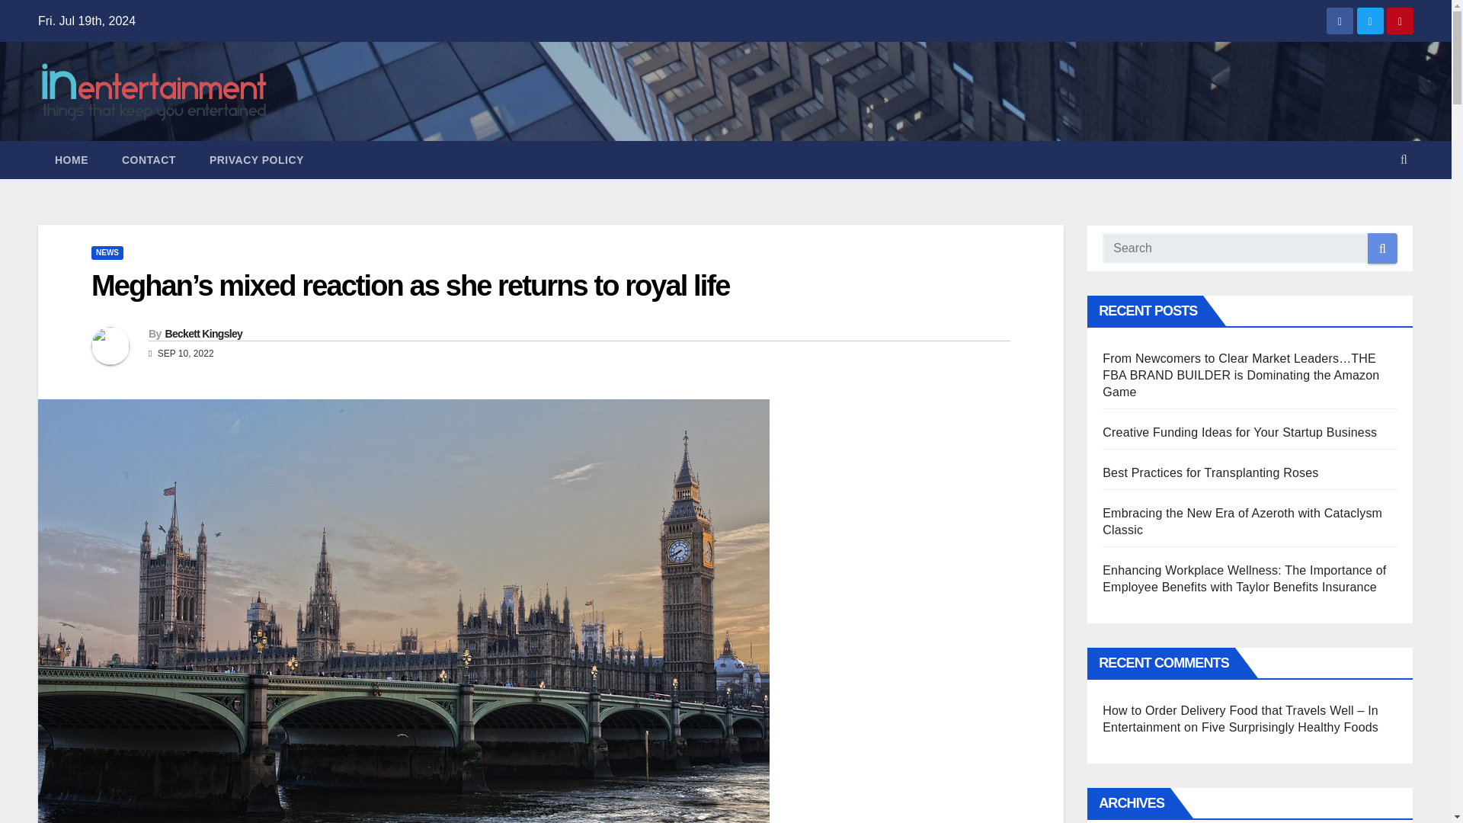 Image resolution: width=1463 pixels, height=823 pixels. What do you see at coordinates (72, 160) in the screenshot?
I see `Home` at bounding box center [72, 160].